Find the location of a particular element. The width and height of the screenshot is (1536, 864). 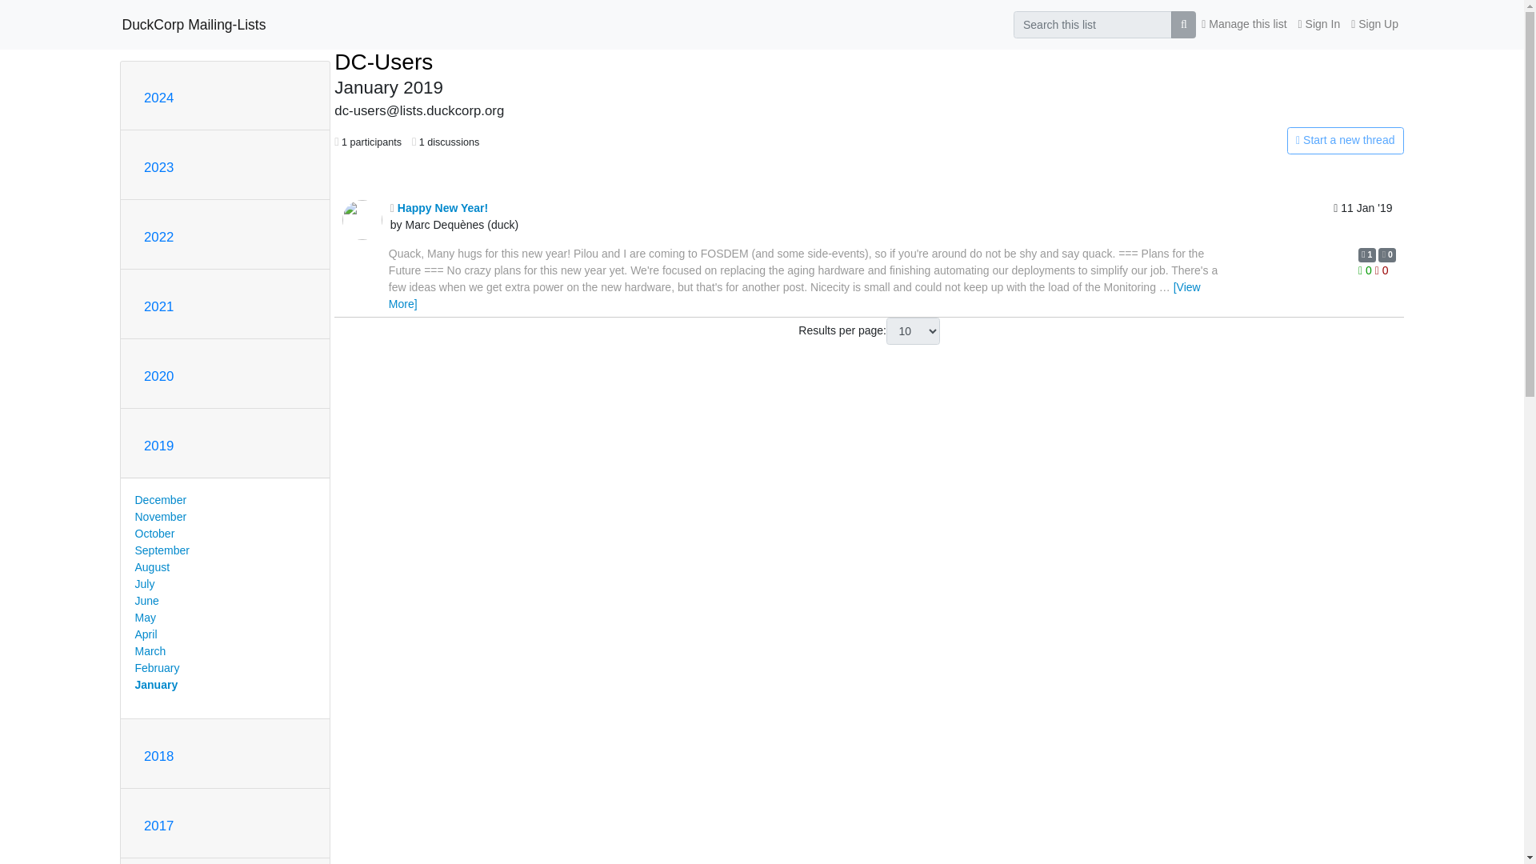

You must be logged-in to vote. is located at coordinates (1381, 270).